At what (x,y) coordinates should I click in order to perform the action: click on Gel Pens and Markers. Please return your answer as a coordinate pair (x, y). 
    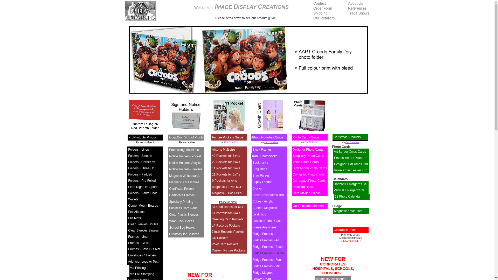
    Looking at the image, I should click on (308, 206).